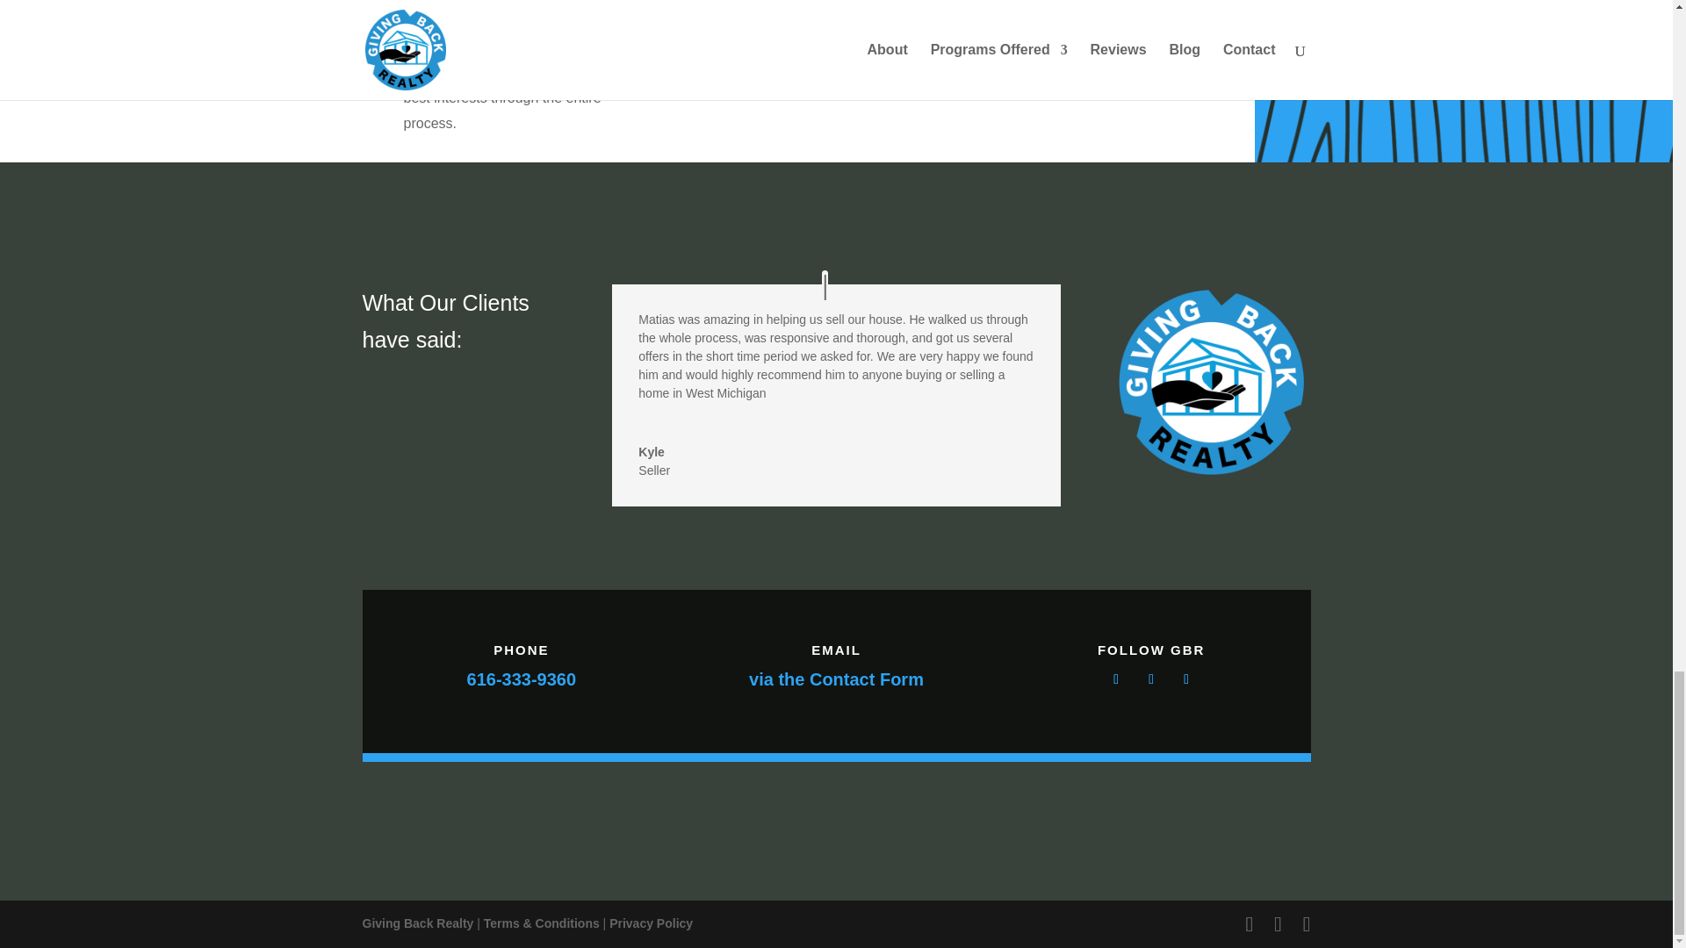 This screenshot has width=1686, height=948. Describe the element at coordinates (418, 923) in the screenshot. I see `Giving Back Realty` at that location.